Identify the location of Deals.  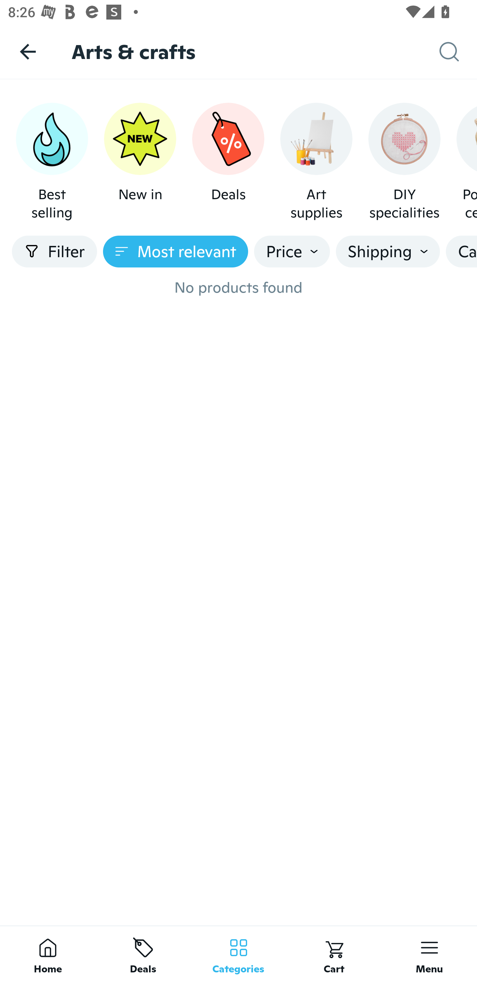
(143, 953).